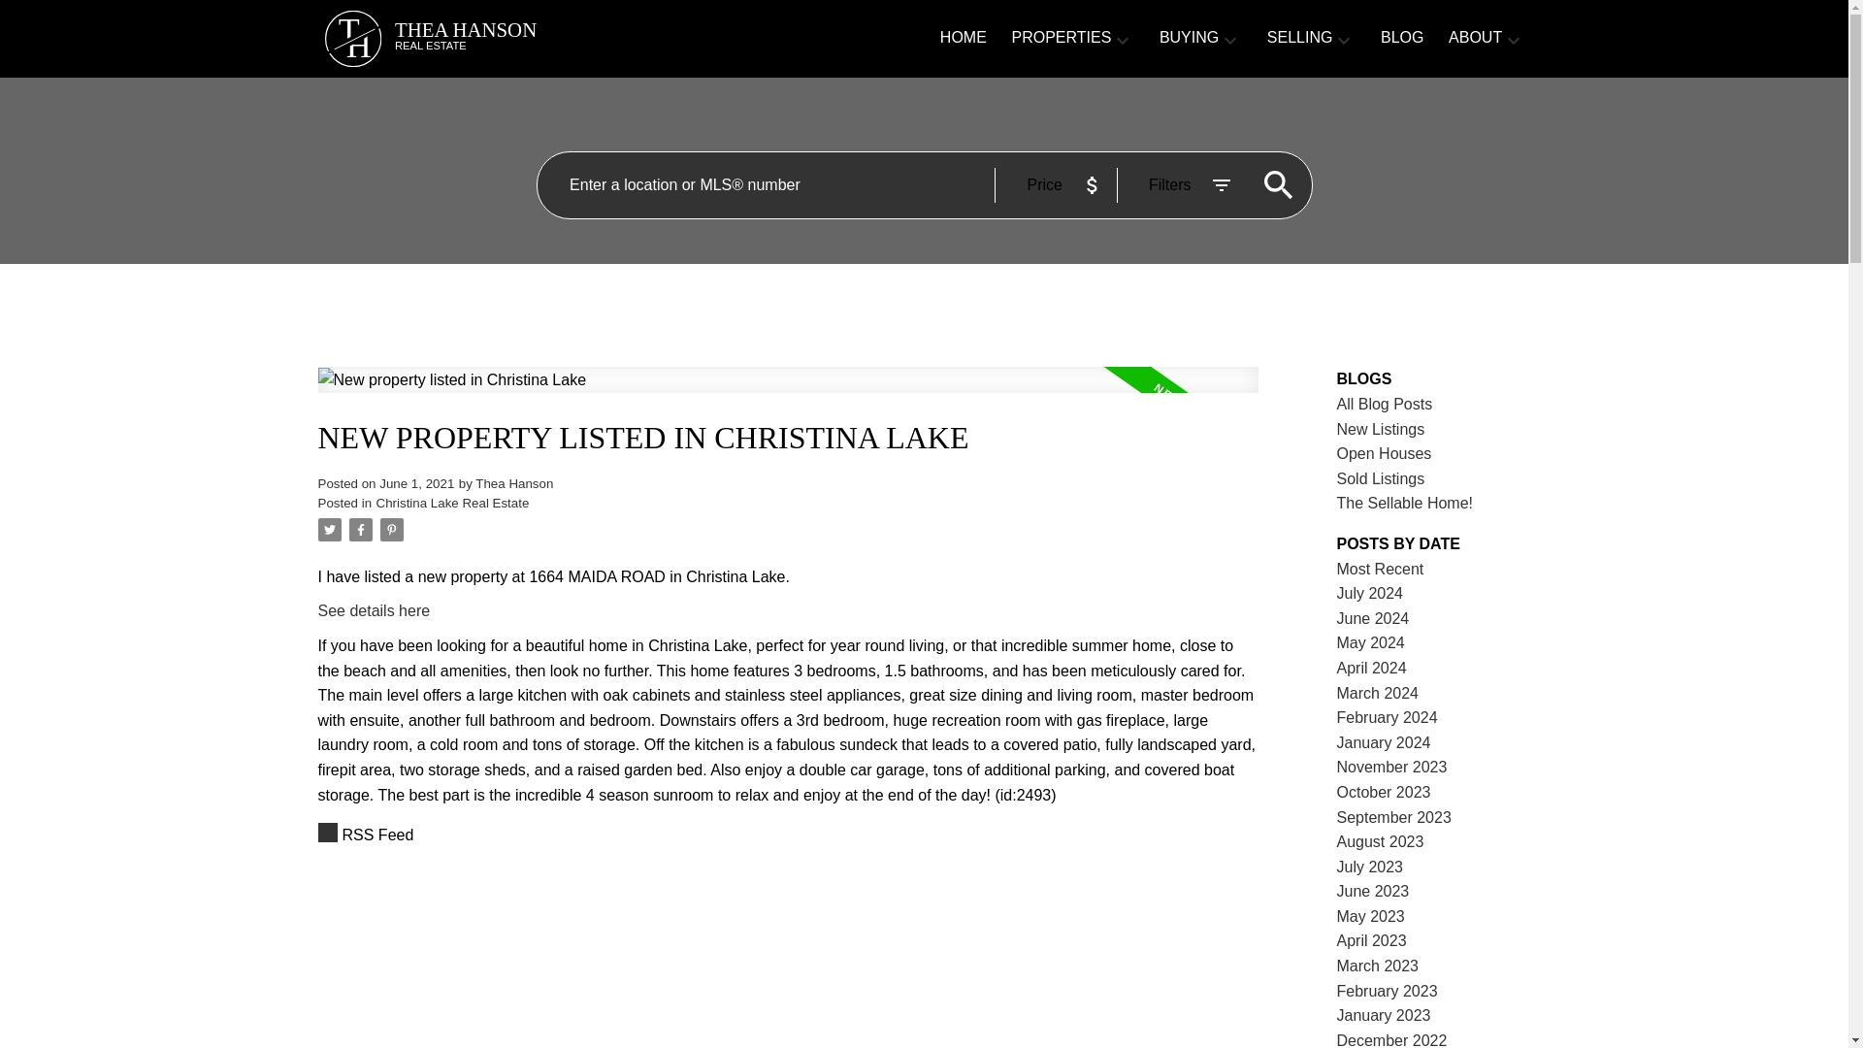  What do you see at coordinates (1370, 642) in the screenshot?
I see `May 2024` at bounding box center [1370, 642].